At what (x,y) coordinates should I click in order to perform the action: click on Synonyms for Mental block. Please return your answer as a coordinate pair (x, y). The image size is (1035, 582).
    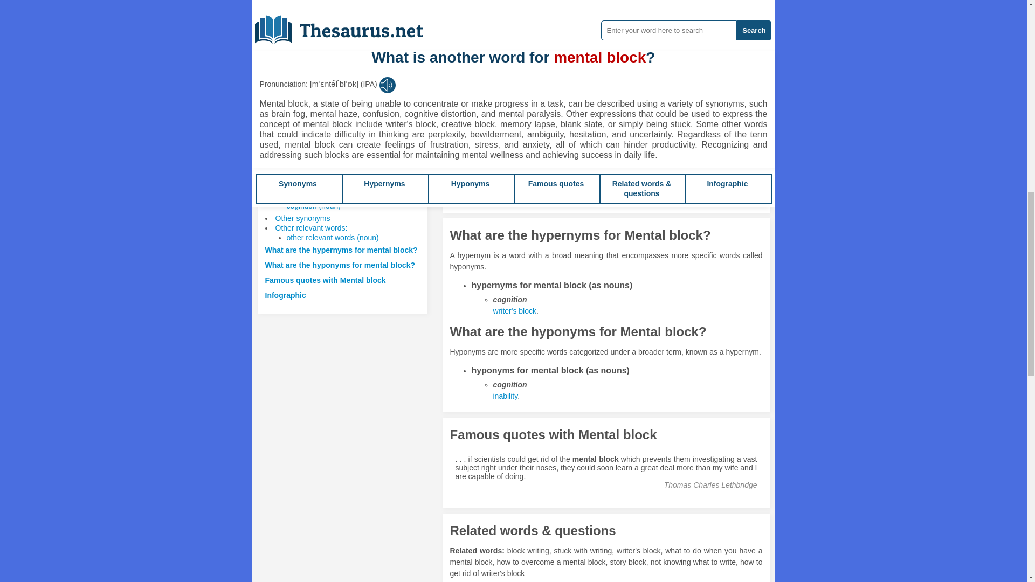
    Looking at the image, I should click on (627, 9).